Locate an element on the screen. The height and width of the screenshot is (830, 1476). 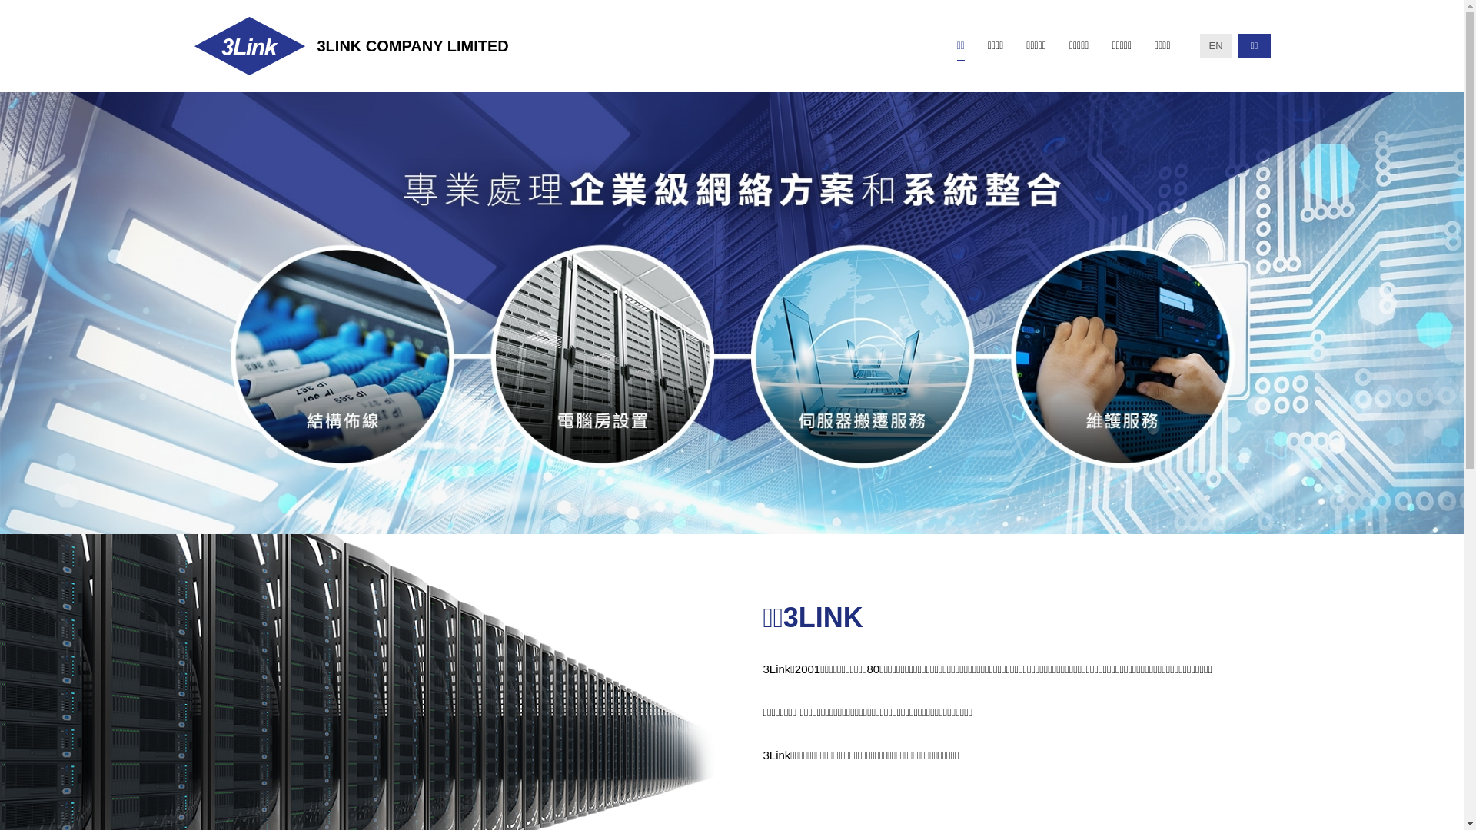
3LINK COMPANY LIMITED is located at coordinates (351, 46).